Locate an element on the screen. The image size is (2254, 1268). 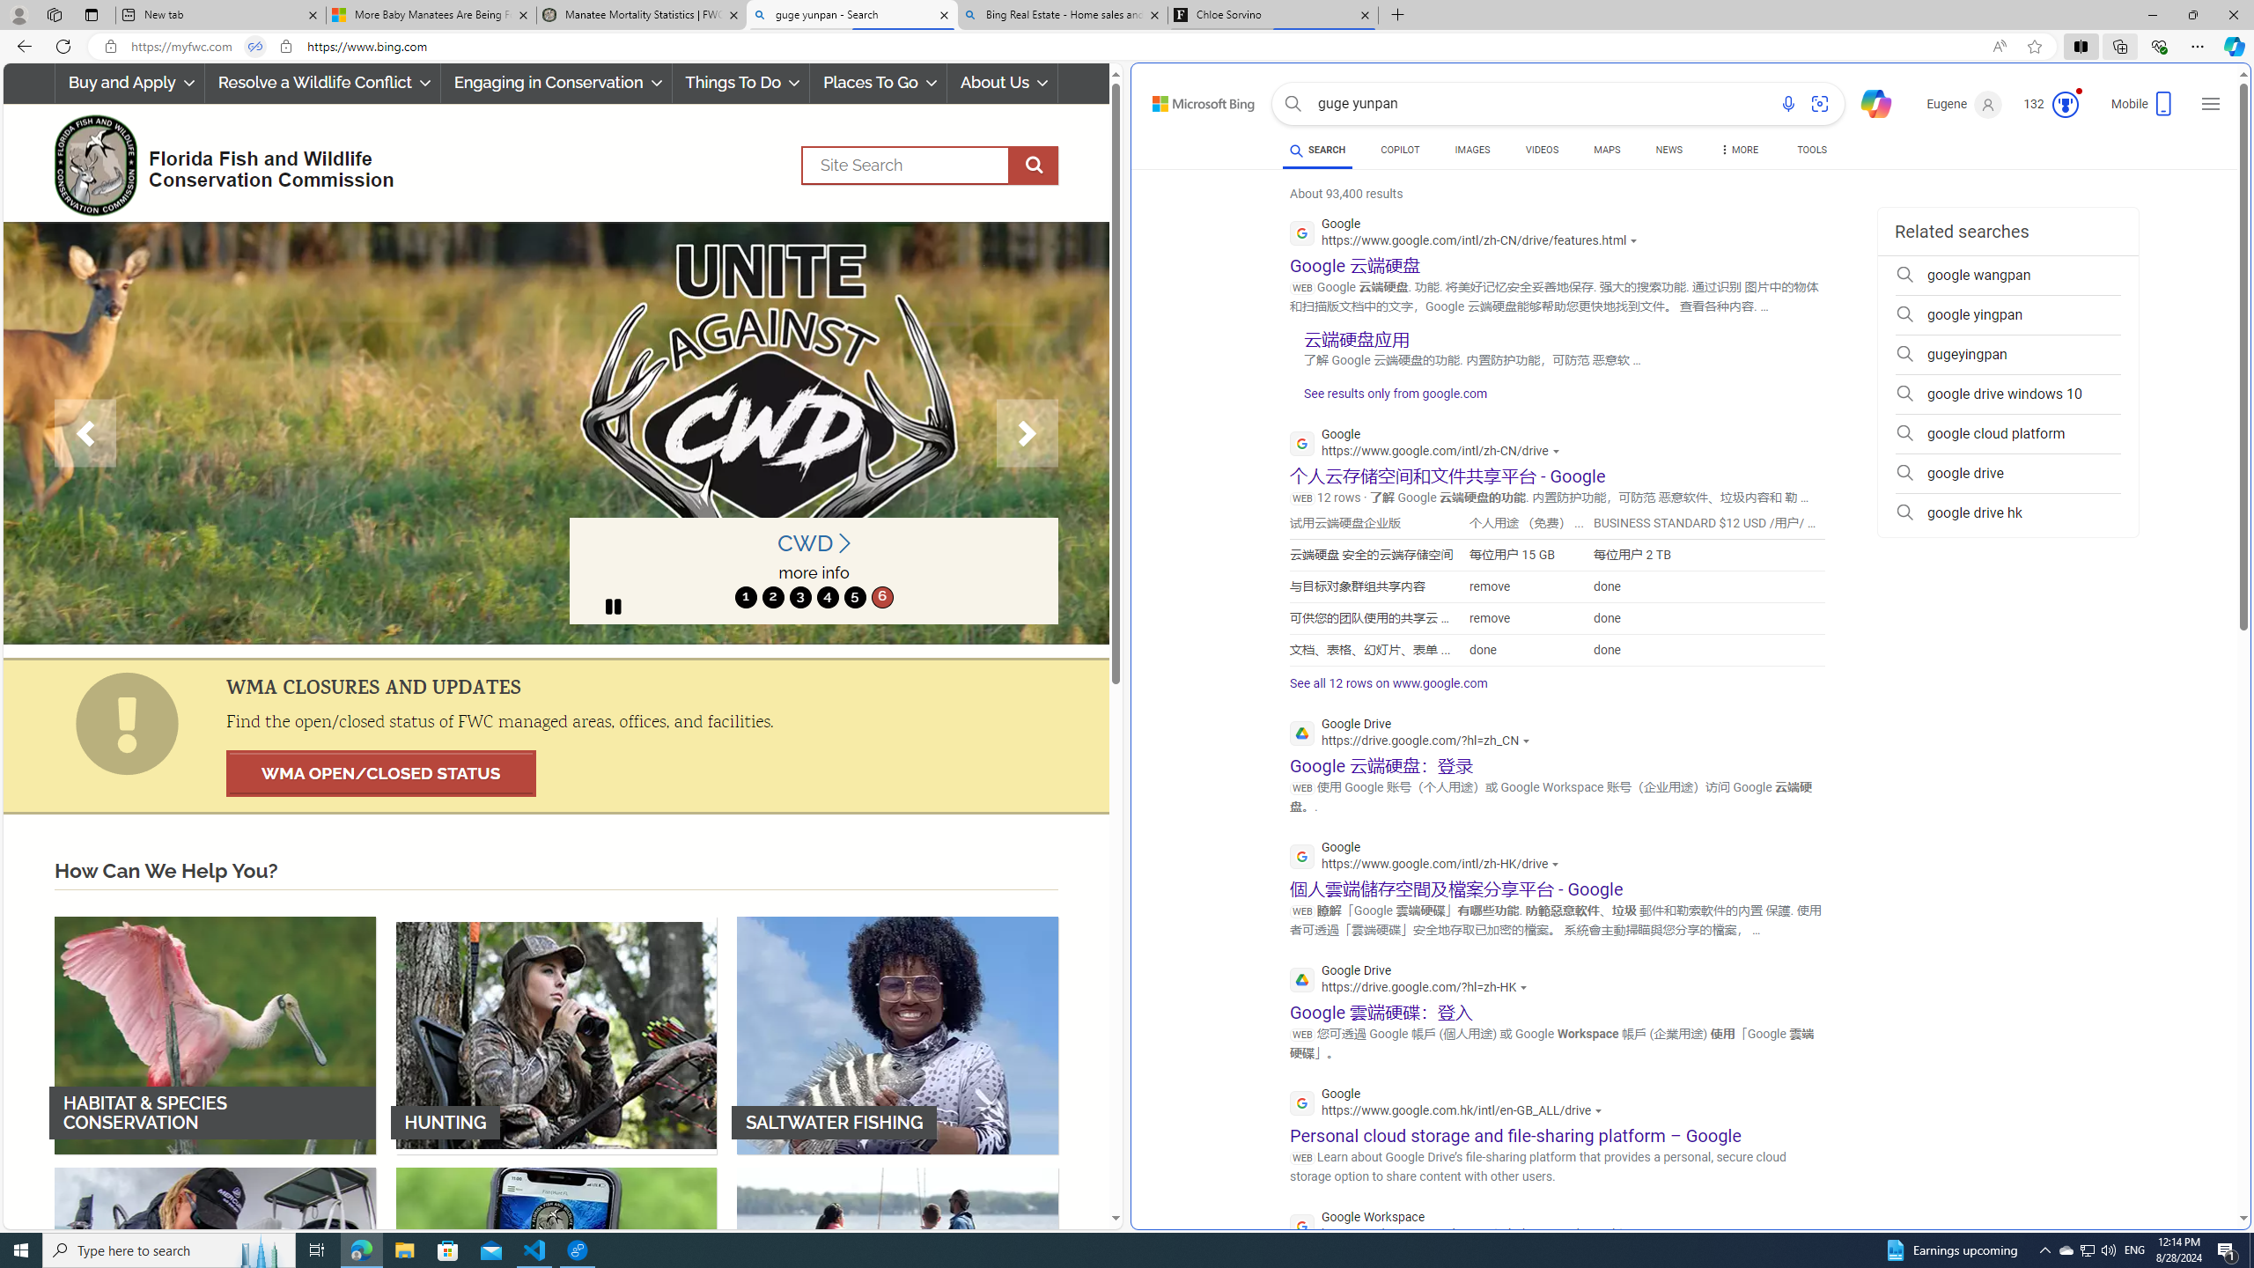
google wangpan is located at coordinates (2007, 275).